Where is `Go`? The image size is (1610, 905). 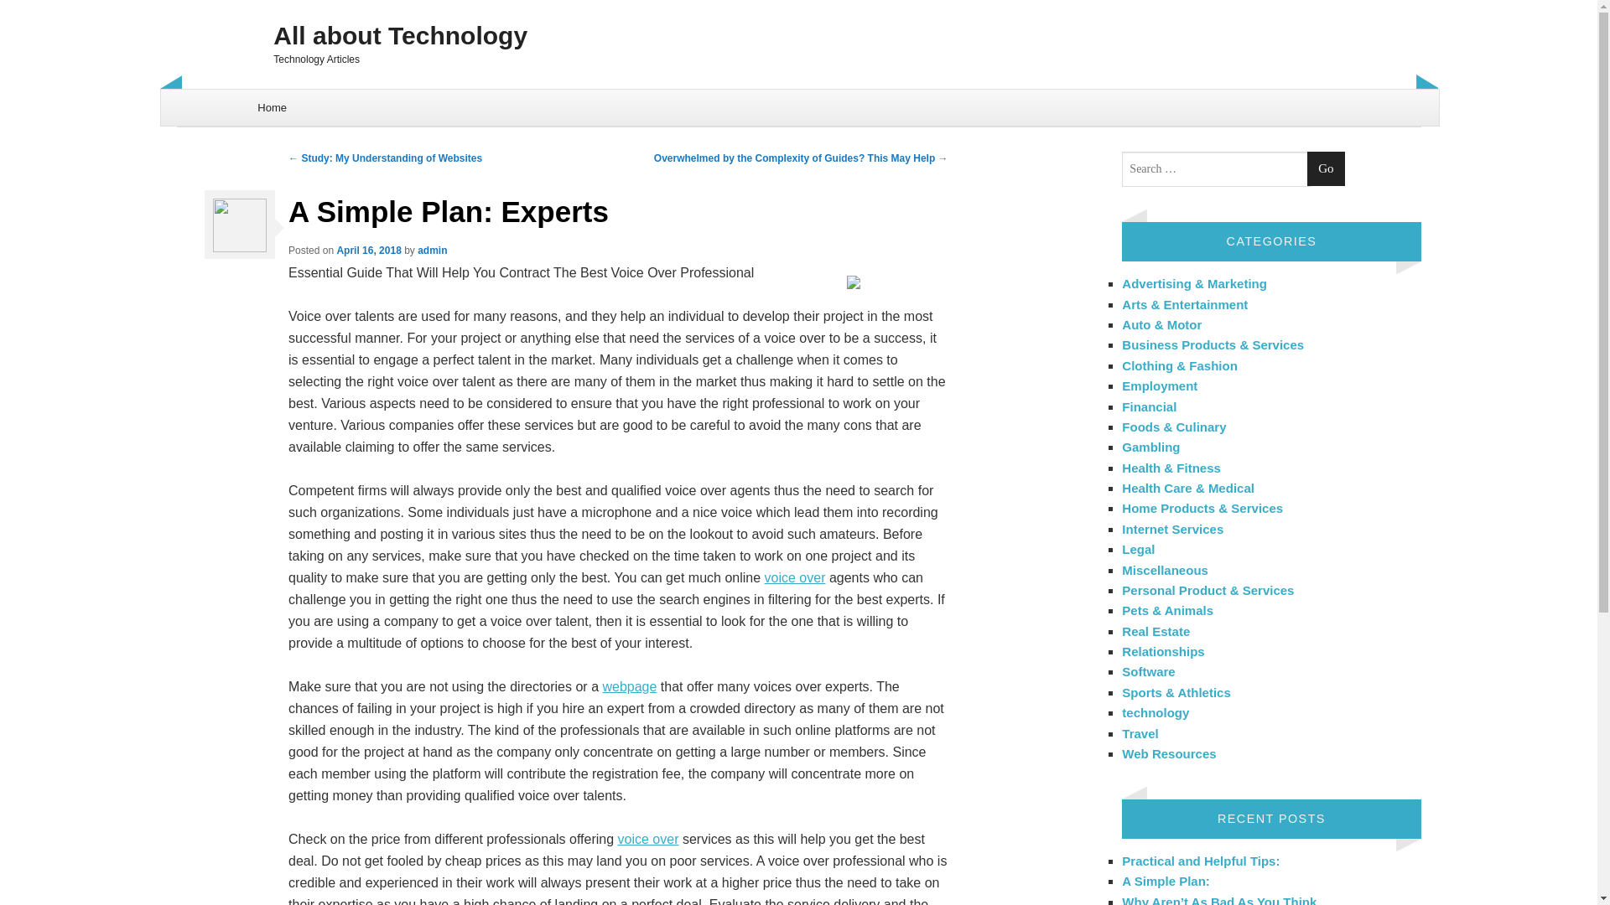
Go is located at coordinates (1326, 169).